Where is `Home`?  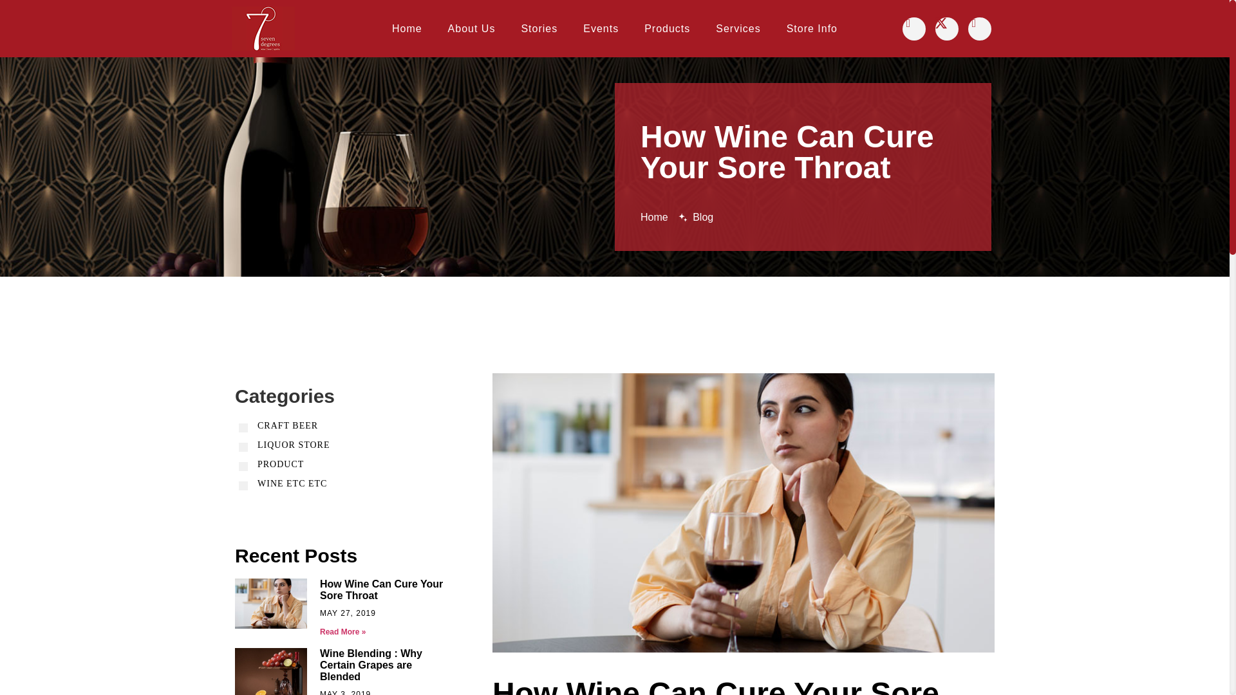 Home is located at coordinates (407, 28).